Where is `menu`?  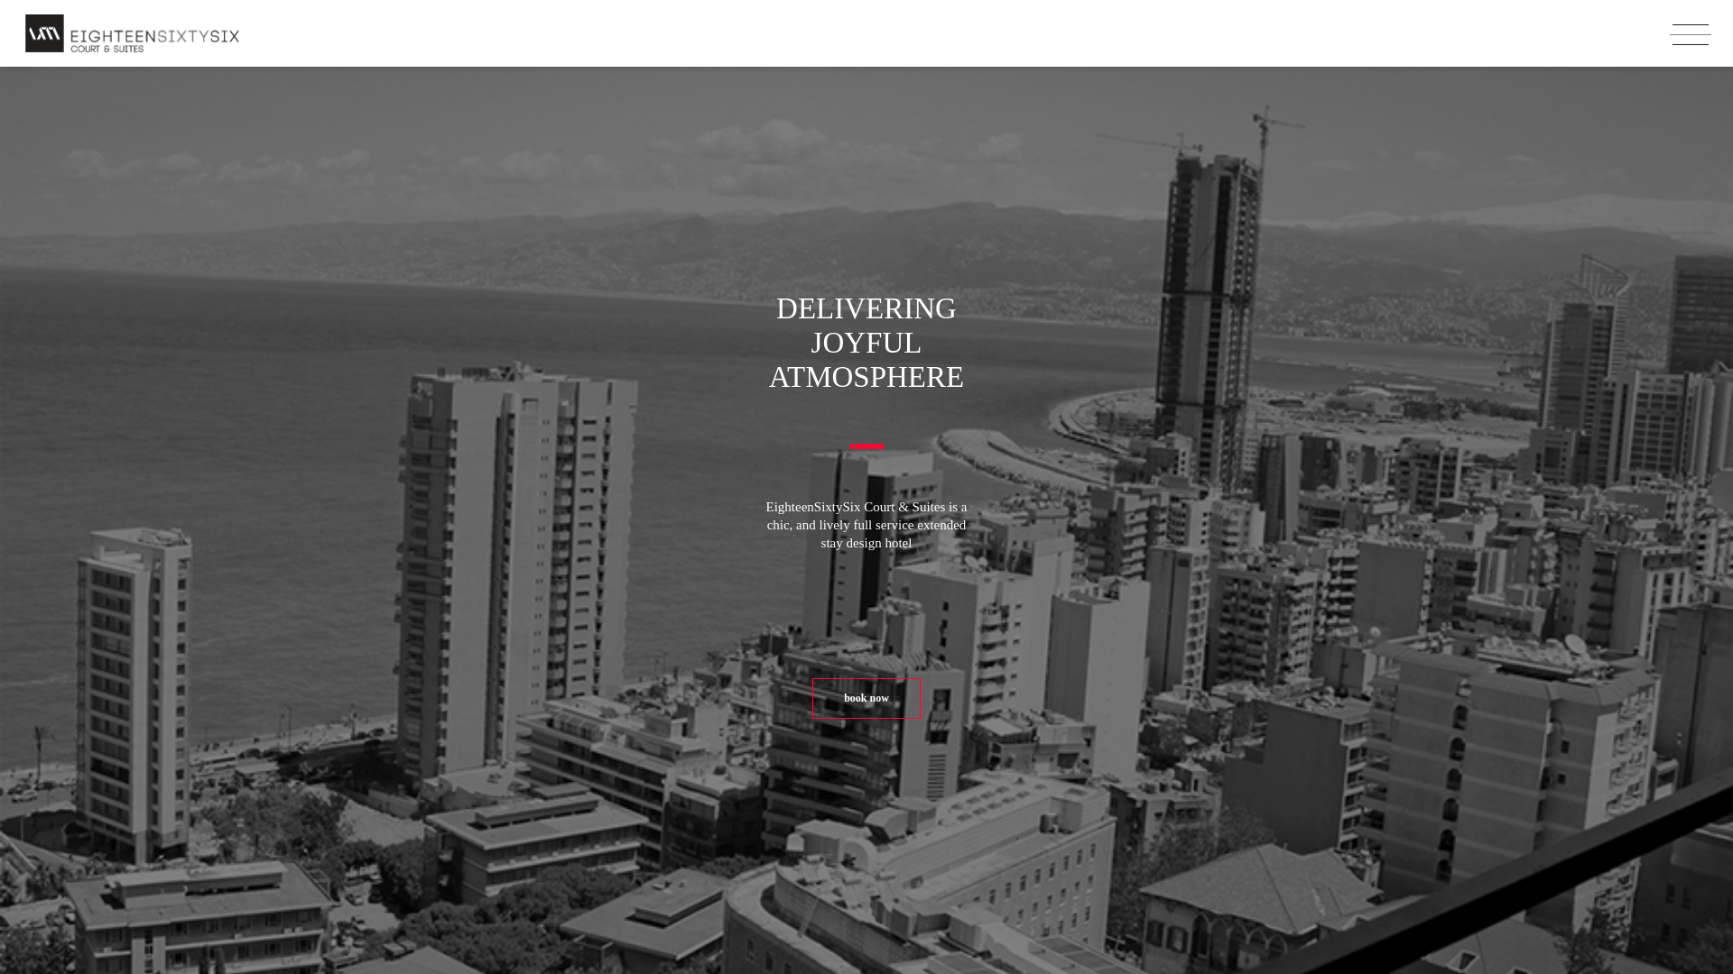
menu is located at coordinates (1691, 34).